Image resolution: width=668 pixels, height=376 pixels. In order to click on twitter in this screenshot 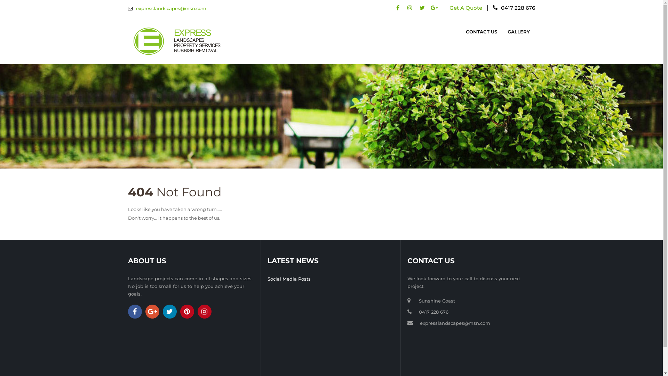, I will do `click(422, 8)`.